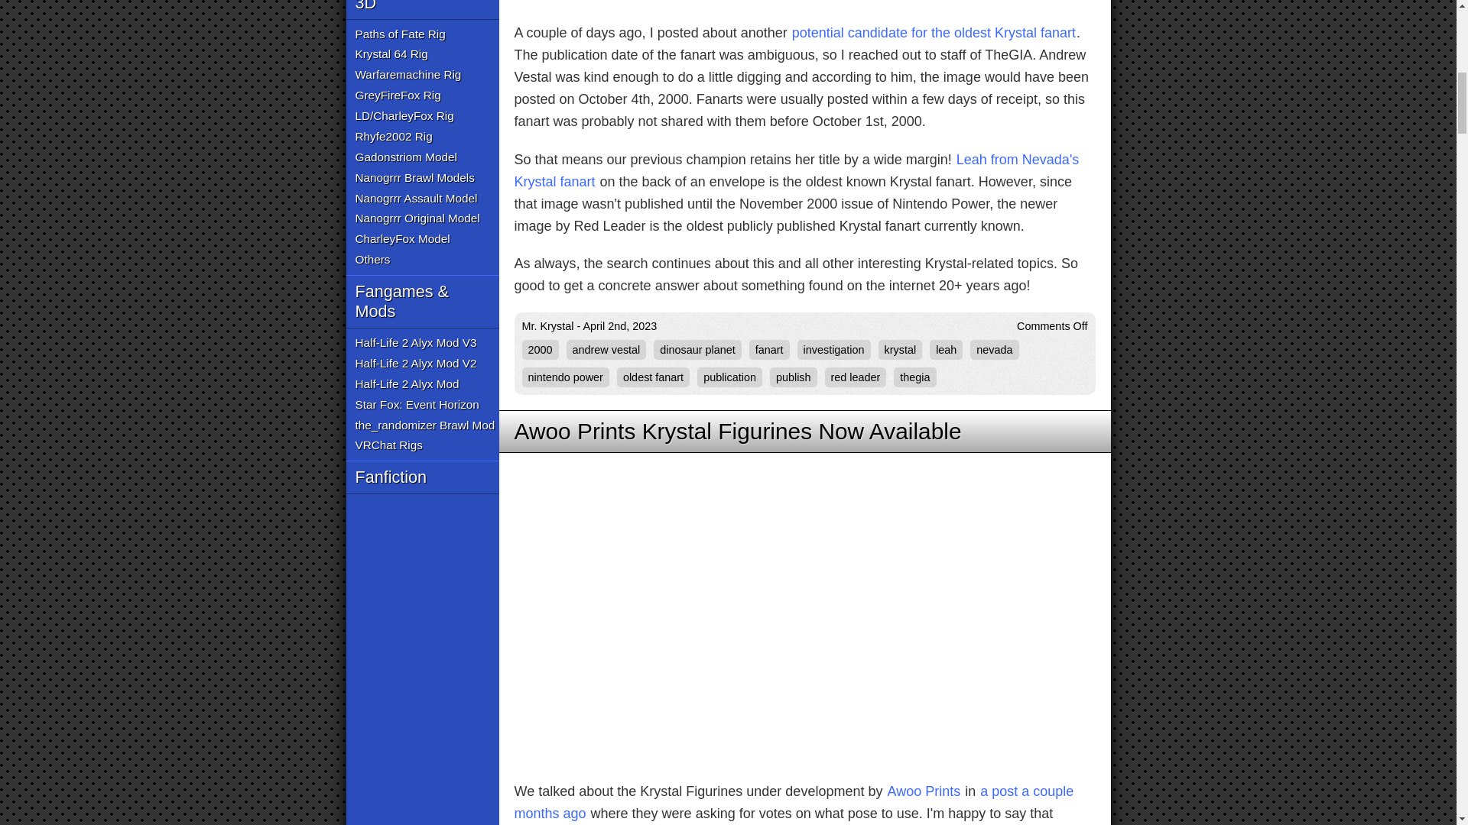 The height and width of the screenshot is (825, 1468). I want to click on Krystal 64 Rig, so click(391, 55).